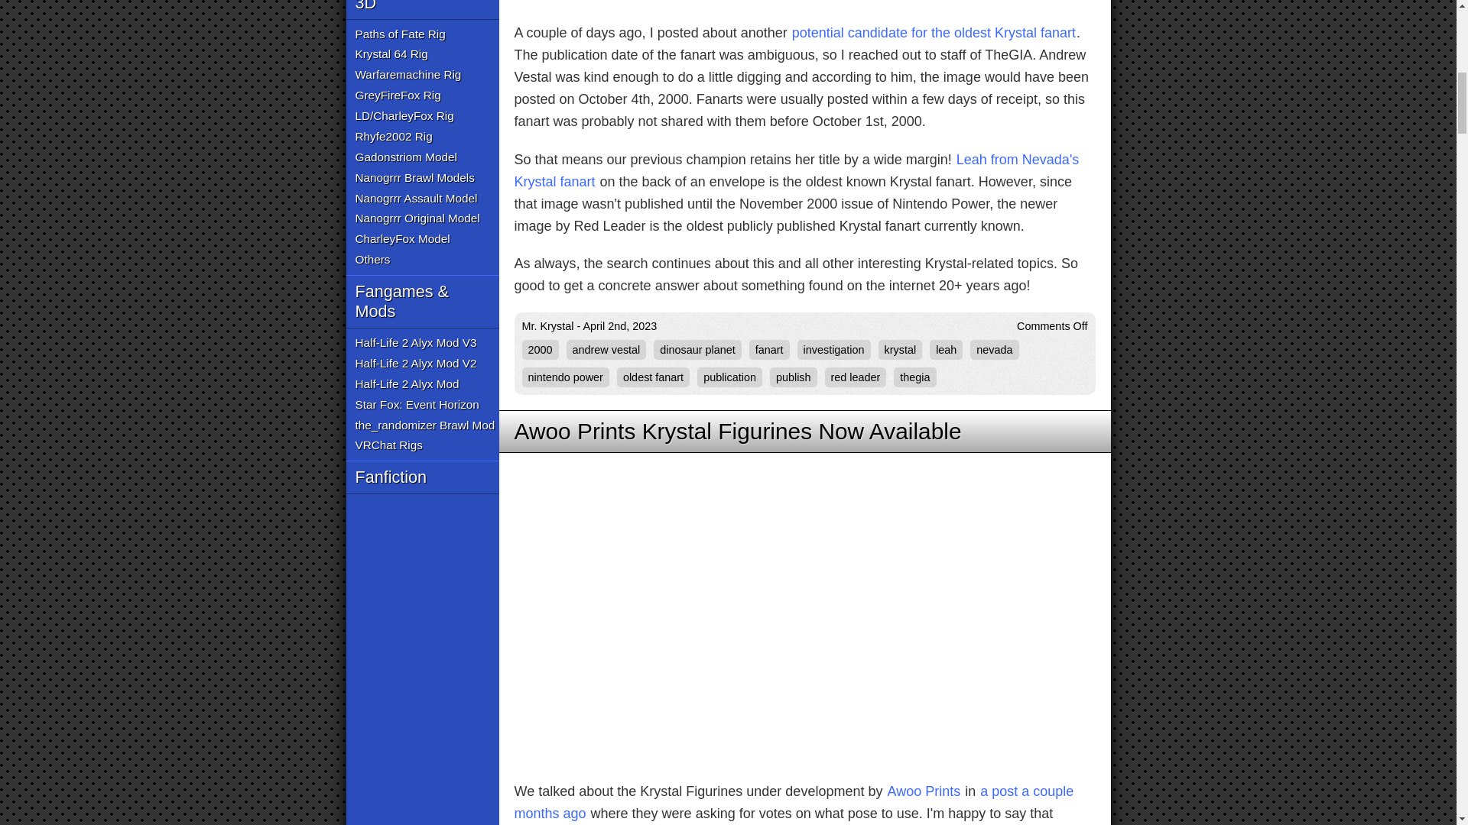 The height and width of the screenshot is (825, 1468). I want to click on Krystal 64 Rig, so click(391, 55).